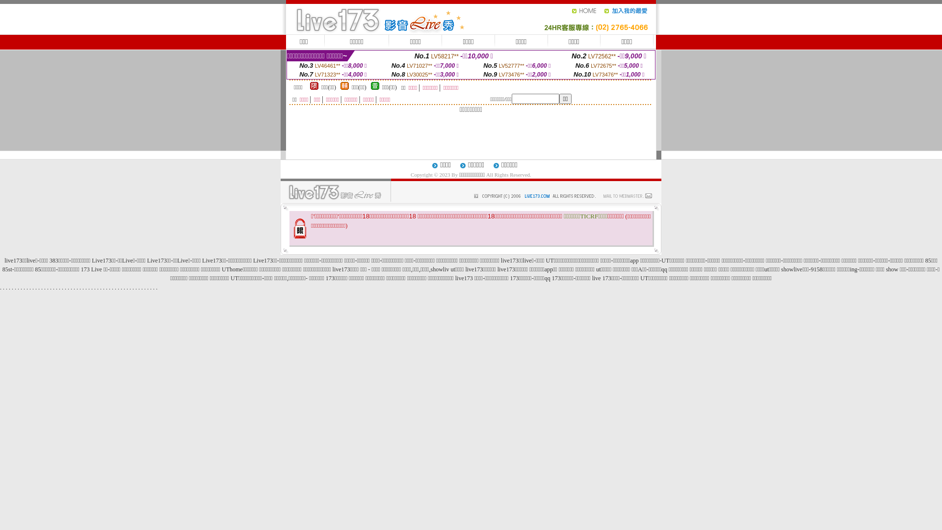 The image size is (942, 530). Describe the element at coordinates (22, 288) in the screenshot. I see `.` at that location.